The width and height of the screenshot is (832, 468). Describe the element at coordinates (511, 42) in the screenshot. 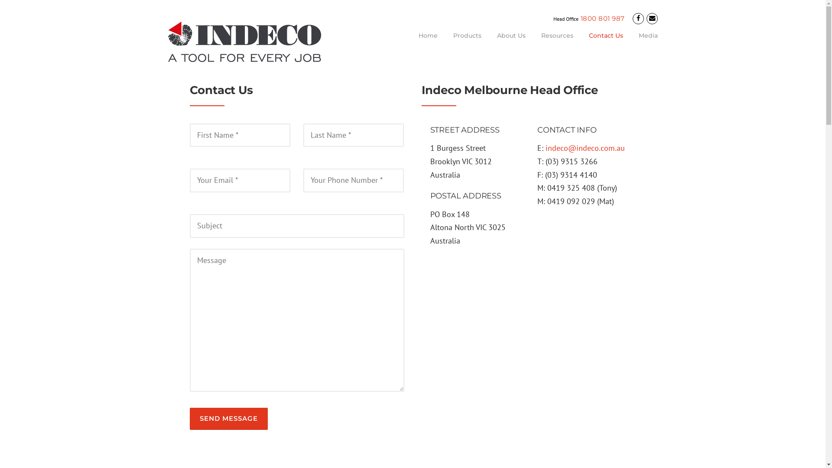

I see `About Us` at that location.